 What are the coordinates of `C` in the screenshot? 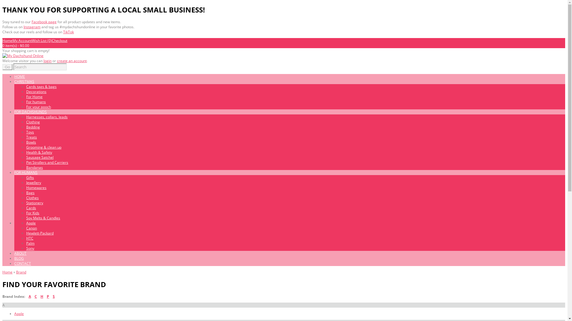 It's located at (36, 297).